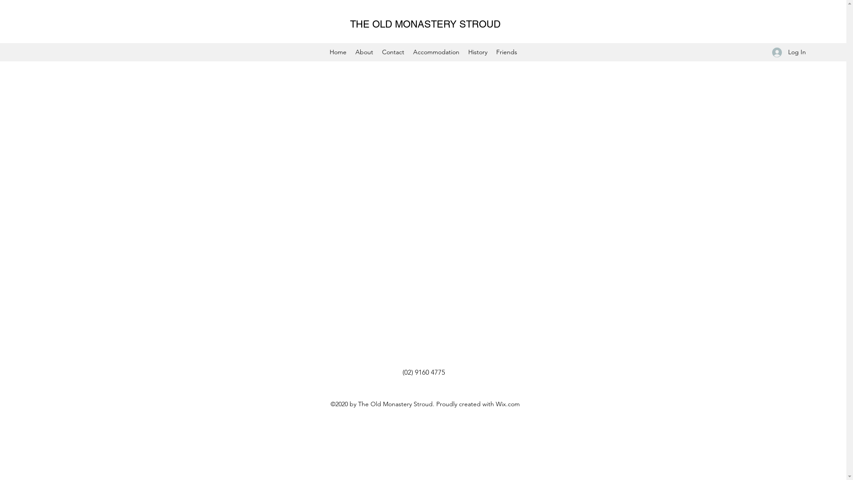  I want to click on Contact, so click(393, 52).